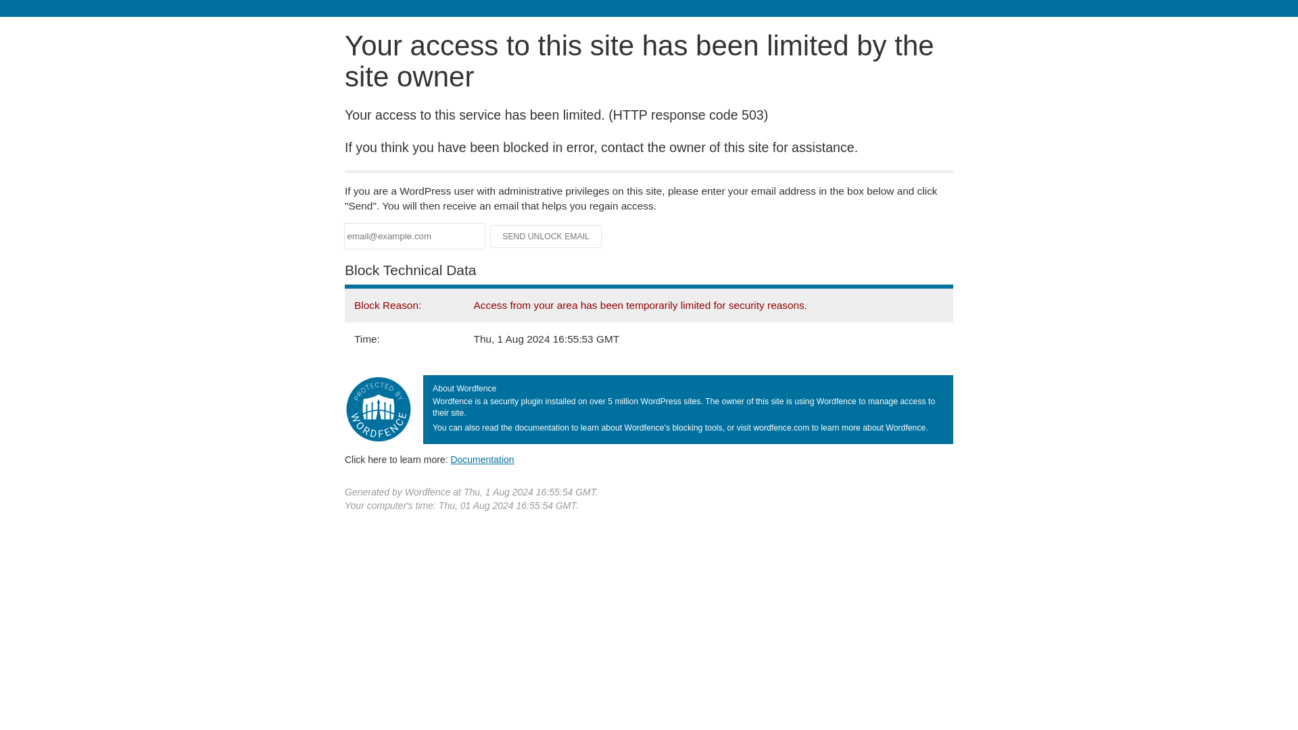  What do you see at coordinates (546, 237) in the screenshot?
I see `Send Unlock Email` at bounding box center [546, 237].